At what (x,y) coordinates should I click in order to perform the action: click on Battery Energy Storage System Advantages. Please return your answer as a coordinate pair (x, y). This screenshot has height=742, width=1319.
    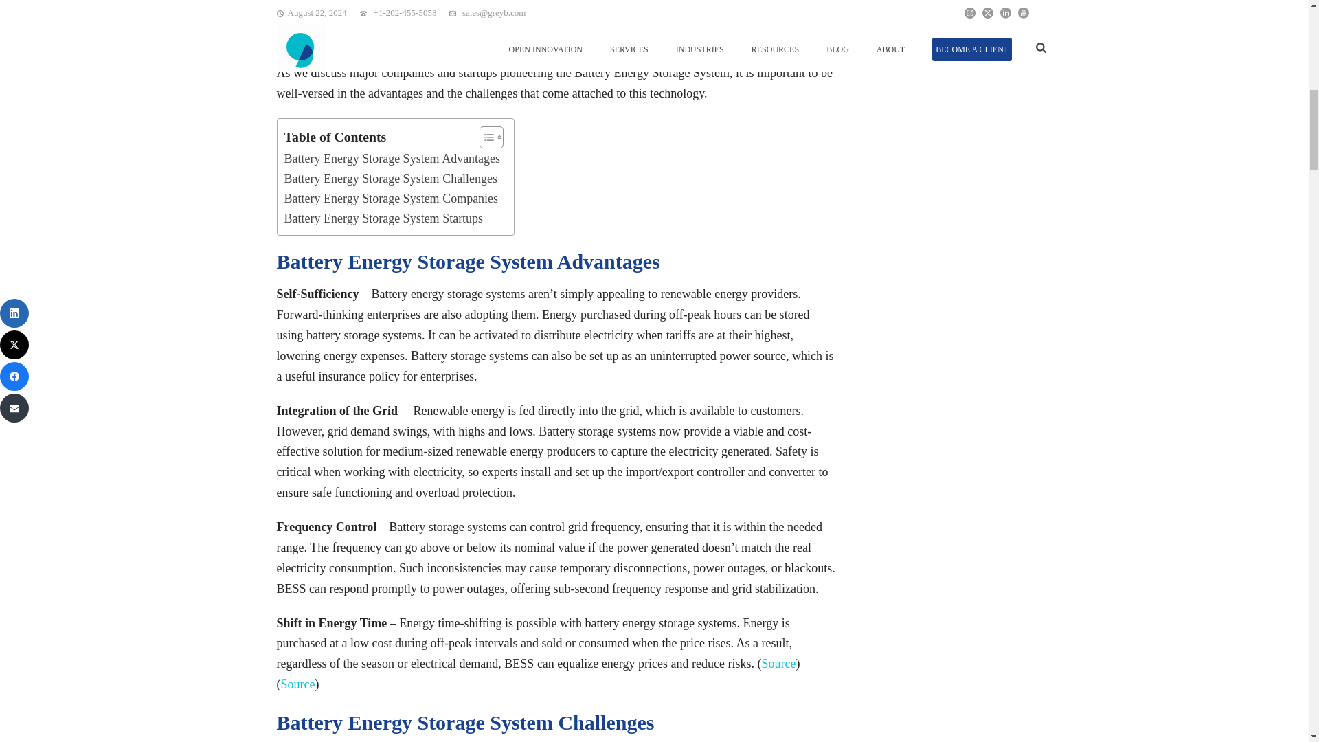
    Looking at the image, I should click on (393, 159).